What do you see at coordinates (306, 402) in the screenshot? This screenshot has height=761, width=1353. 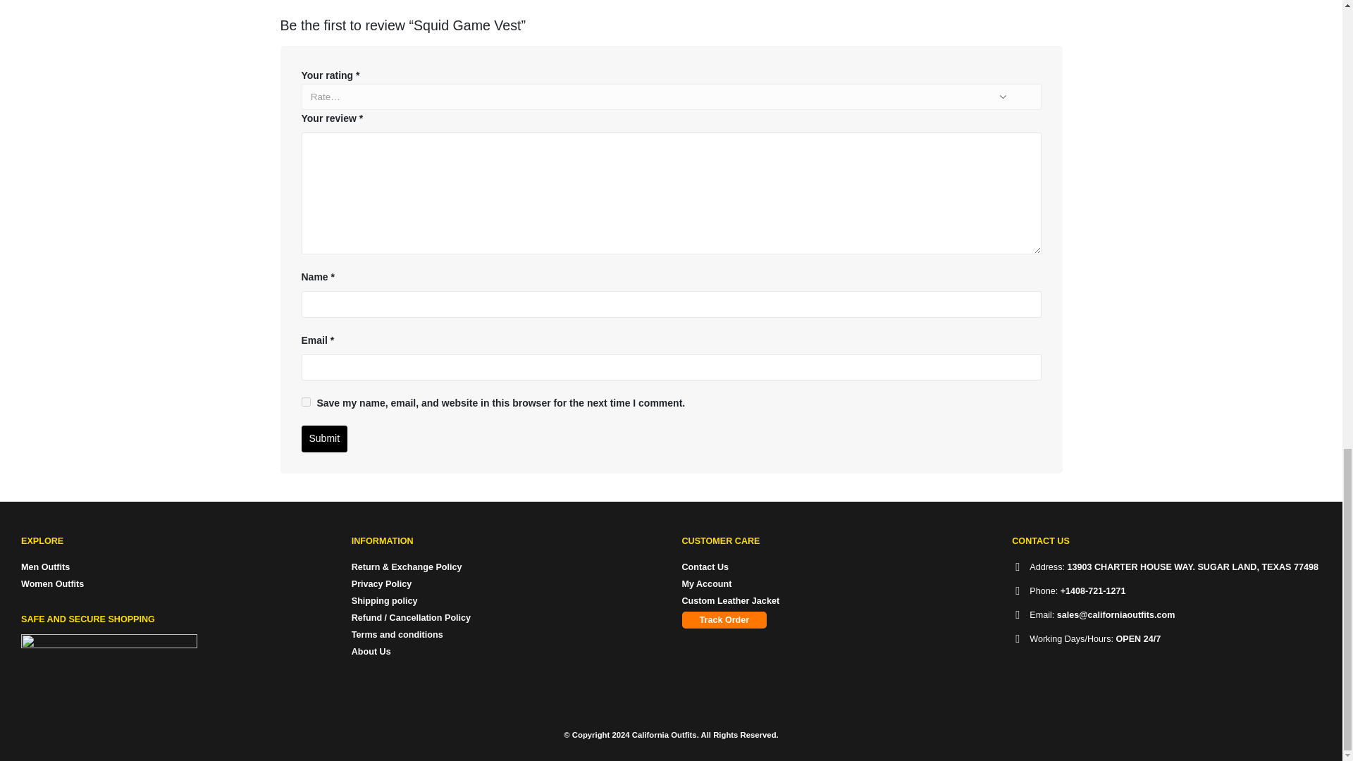 I see `yes` at bounding box center [306, 402].